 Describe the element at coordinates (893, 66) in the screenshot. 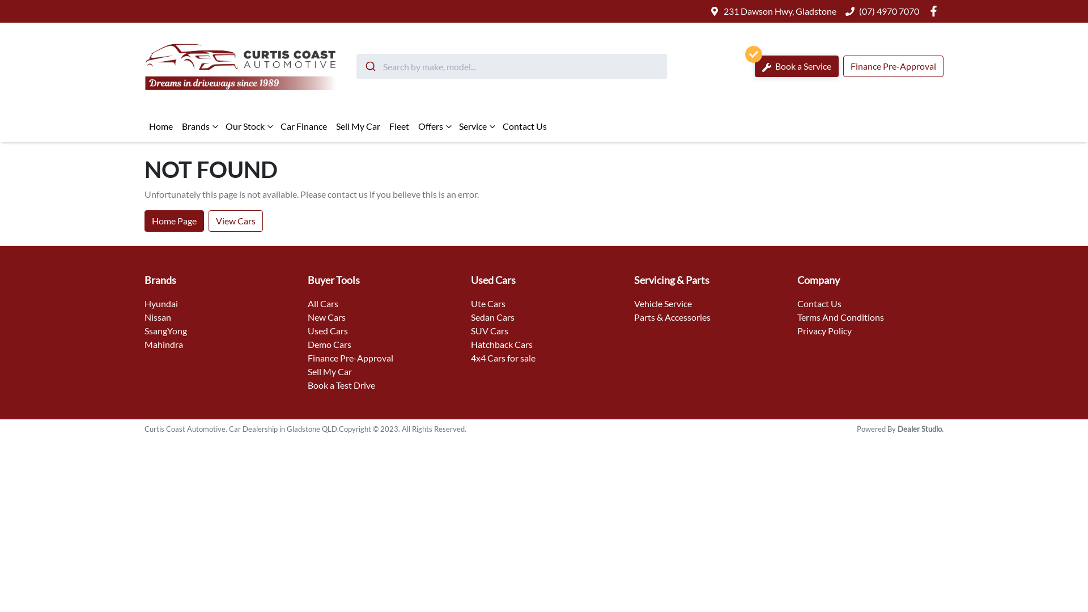

I see `Finance Pre-Approval` at that location.